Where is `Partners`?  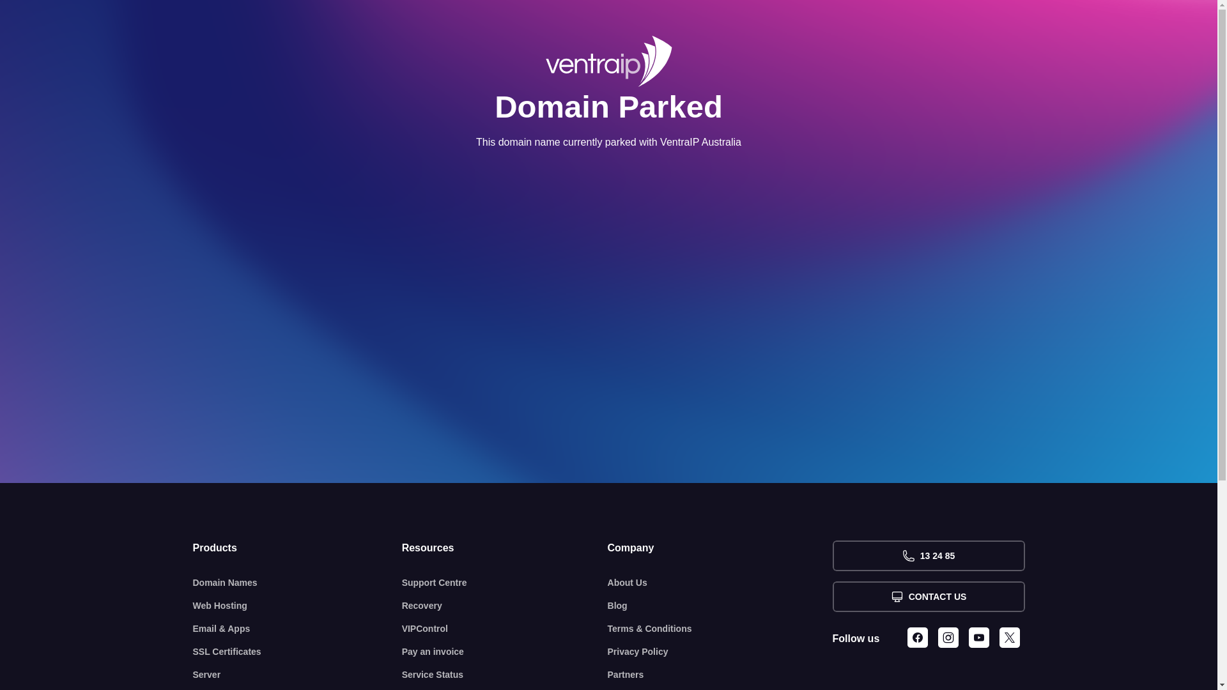 Partners is located at coordinates (720, 675).